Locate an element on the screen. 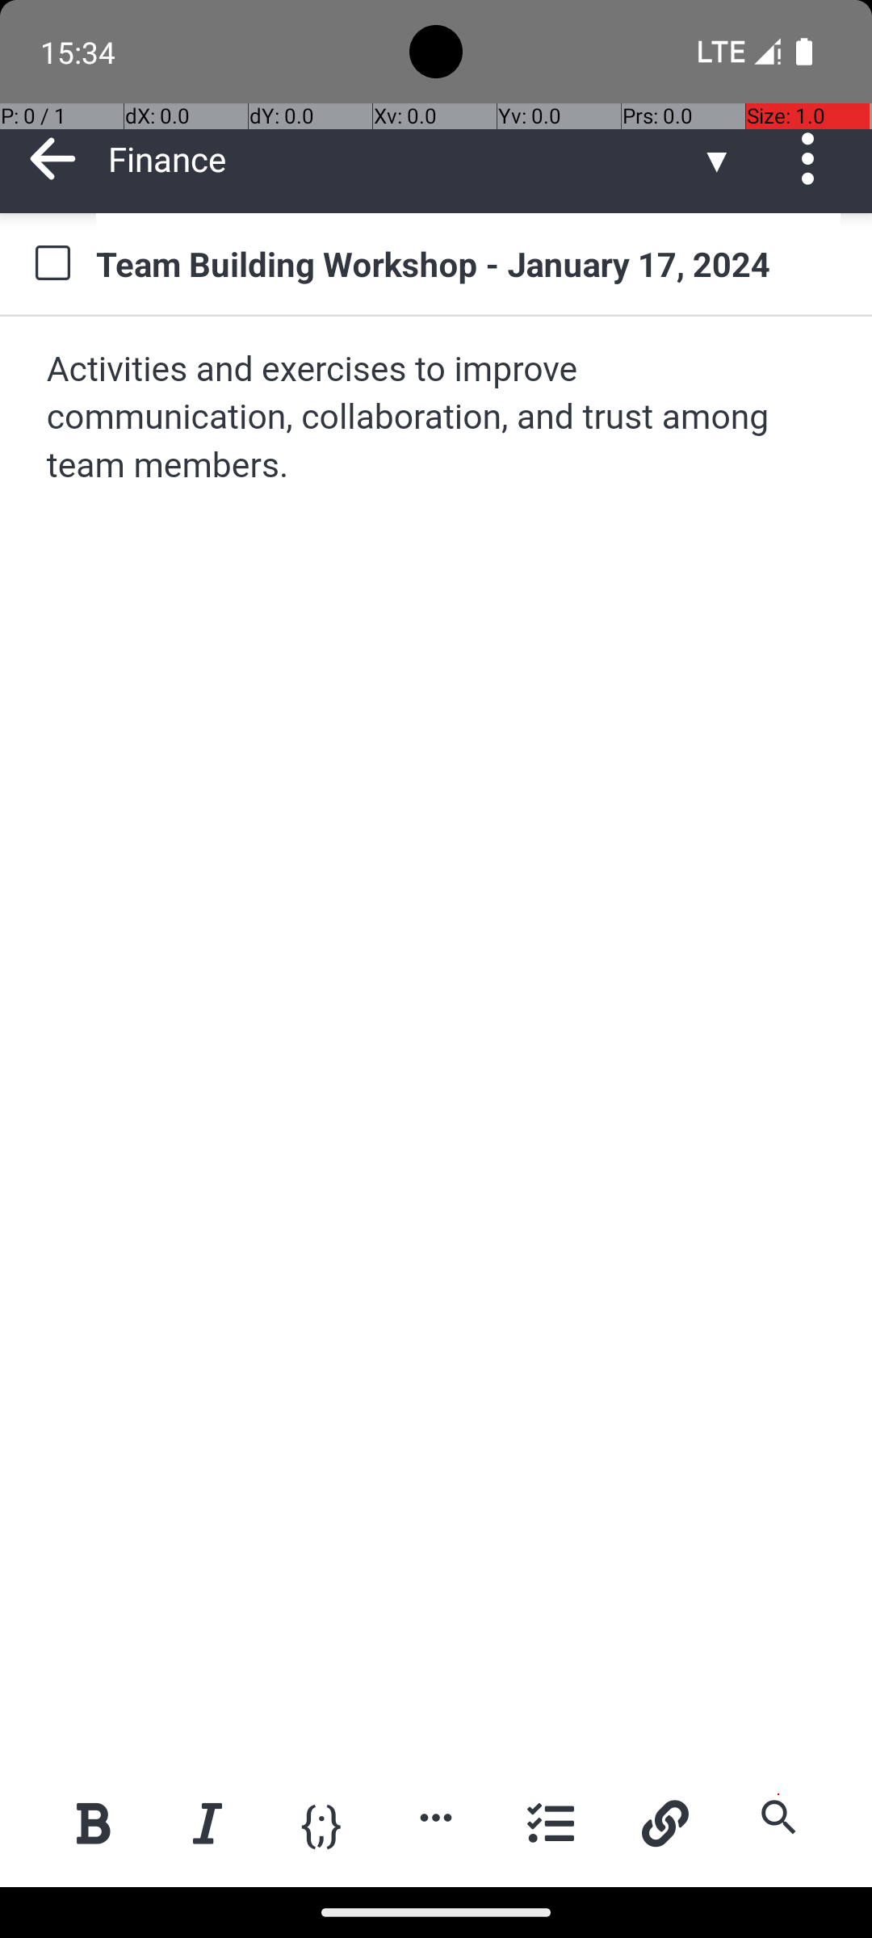 This screenshot has height=1938, width=872. Show more actions is located at coordinates (436, 1817).